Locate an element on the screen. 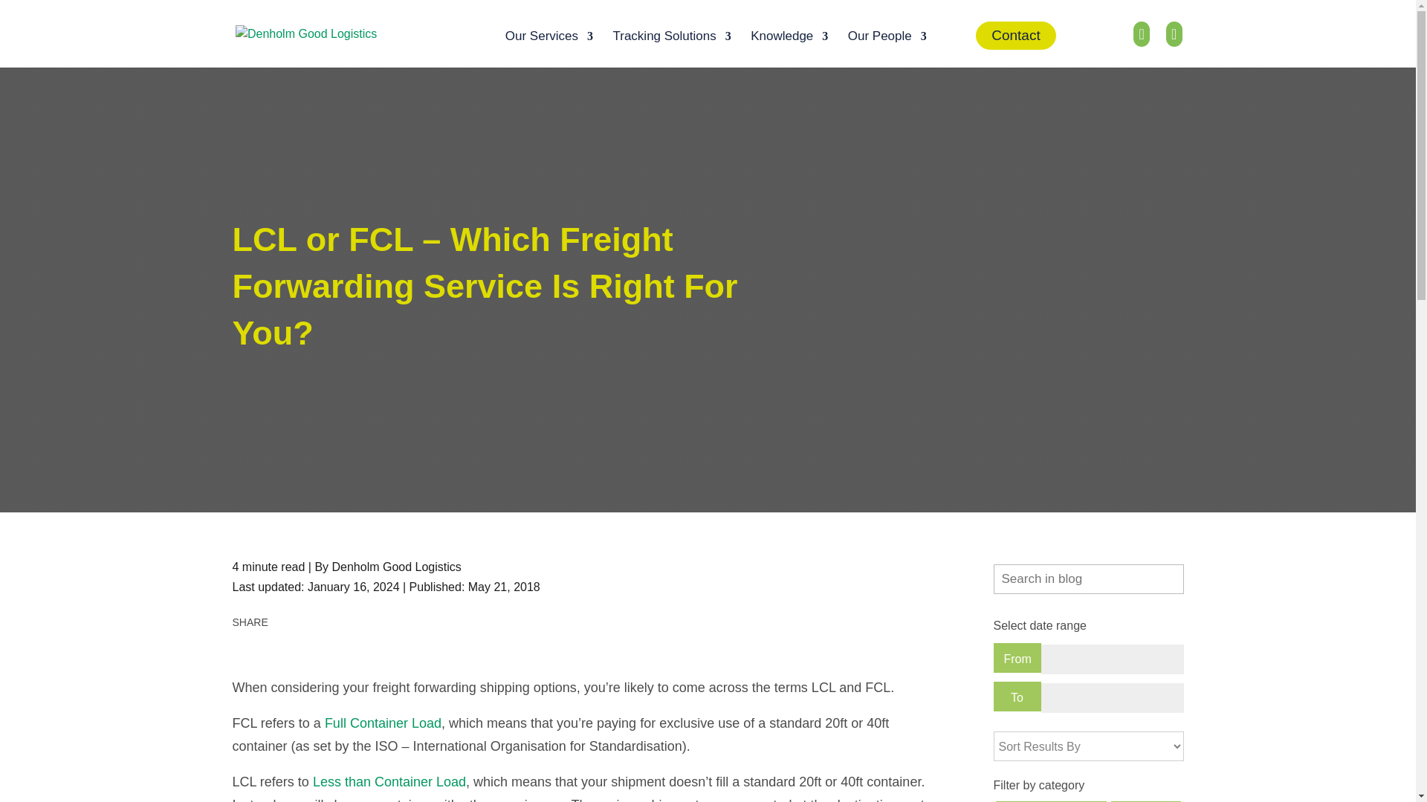  Knowledge is located at coordinates (789, 48).